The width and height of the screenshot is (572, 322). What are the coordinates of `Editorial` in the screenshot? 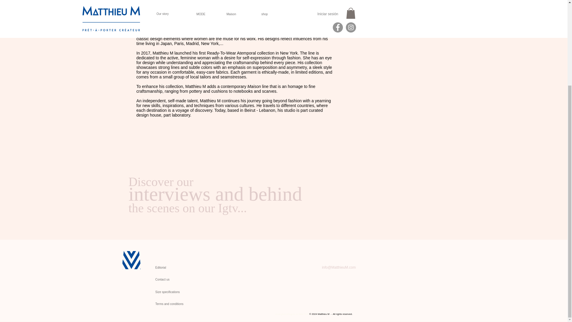 It's located at (174, 268).